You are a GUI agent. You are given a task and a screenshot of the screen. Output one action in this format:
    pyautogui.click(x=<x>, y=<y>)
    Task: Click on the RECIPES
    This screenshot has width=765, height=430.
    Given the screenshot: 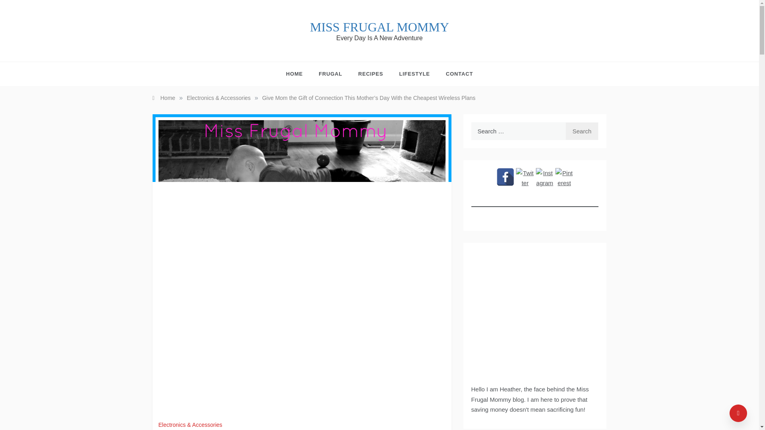 What is the action you would take?
    pyautogui.click(x=371, y=74)
    